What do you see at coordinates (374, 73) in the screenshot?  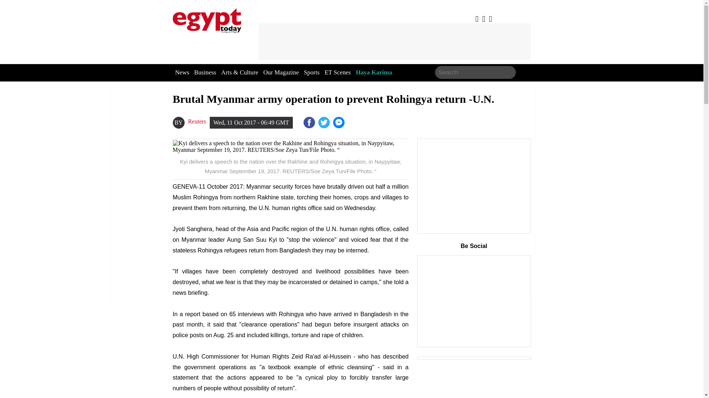 I see `Haya Karima` at bounding box center [374, 73].